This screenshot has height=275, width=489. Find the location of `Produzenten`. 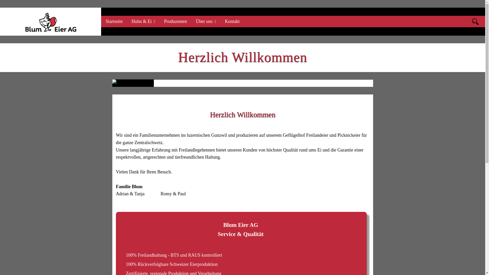

Produzenten is located at coordinates (175, 21).